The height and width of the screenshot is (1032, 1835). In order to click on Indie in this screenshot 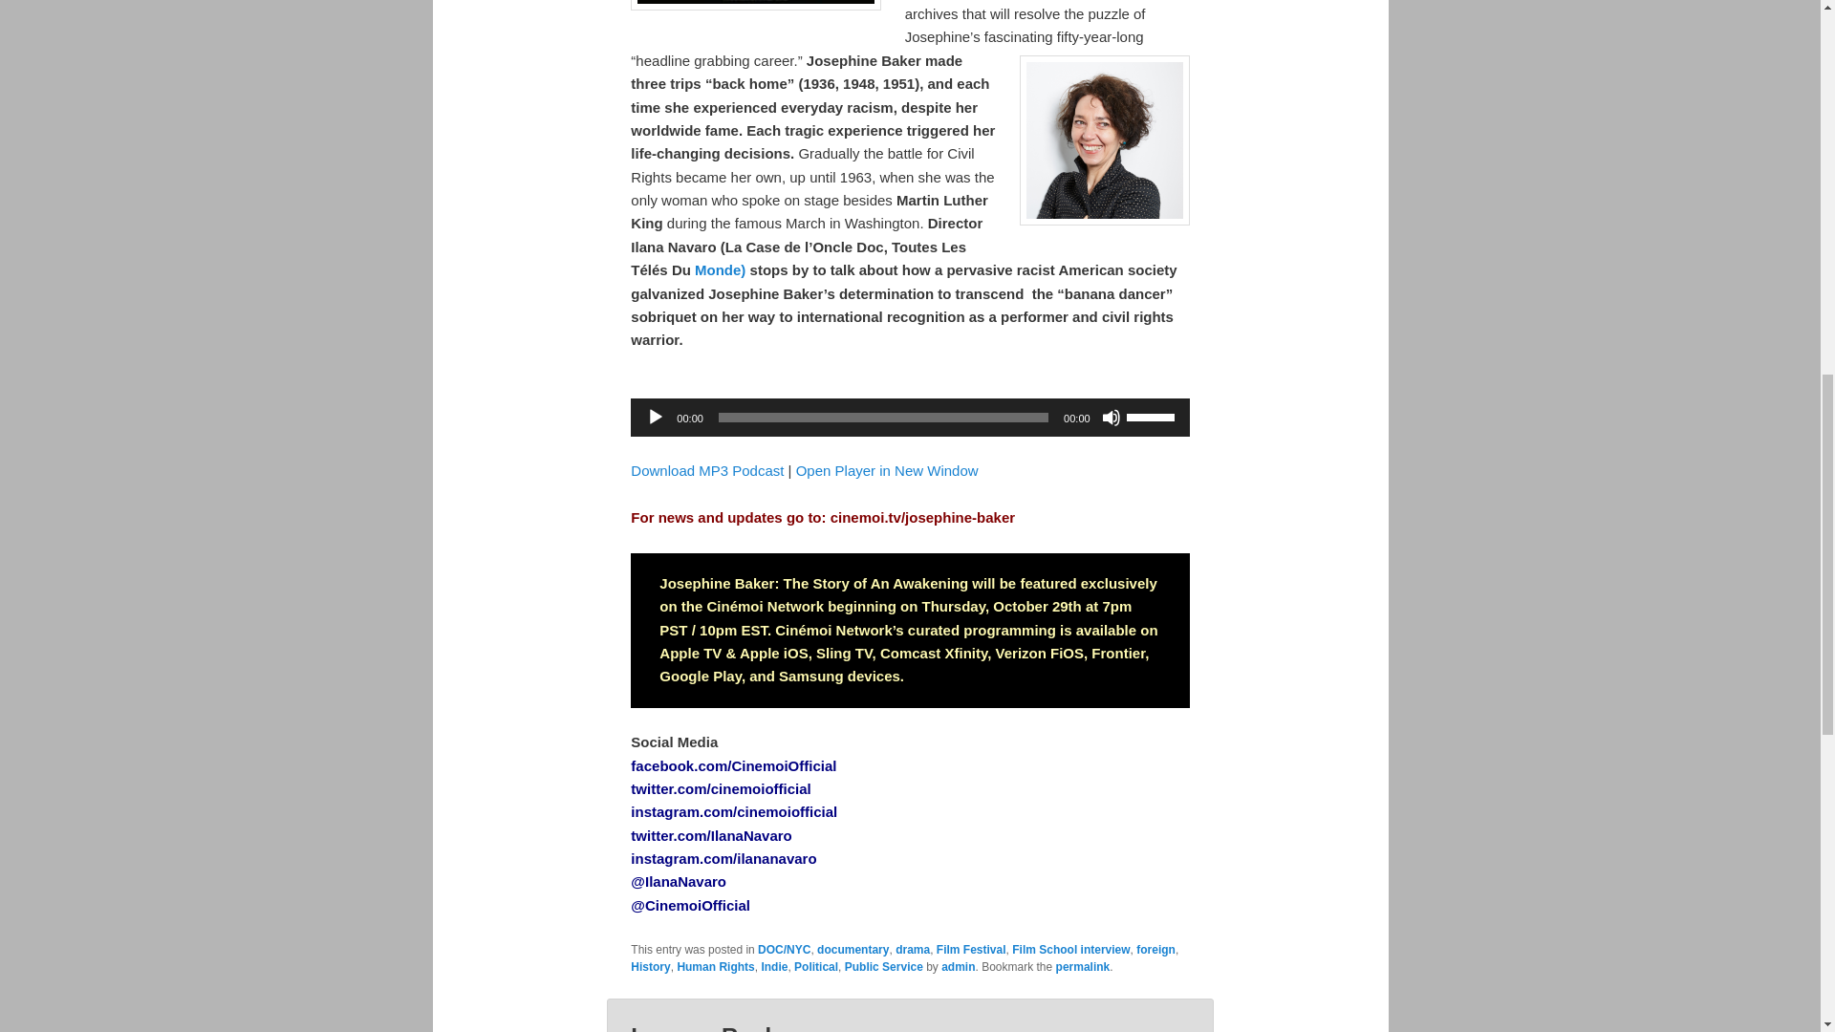, I will do `click(774, 966)`.